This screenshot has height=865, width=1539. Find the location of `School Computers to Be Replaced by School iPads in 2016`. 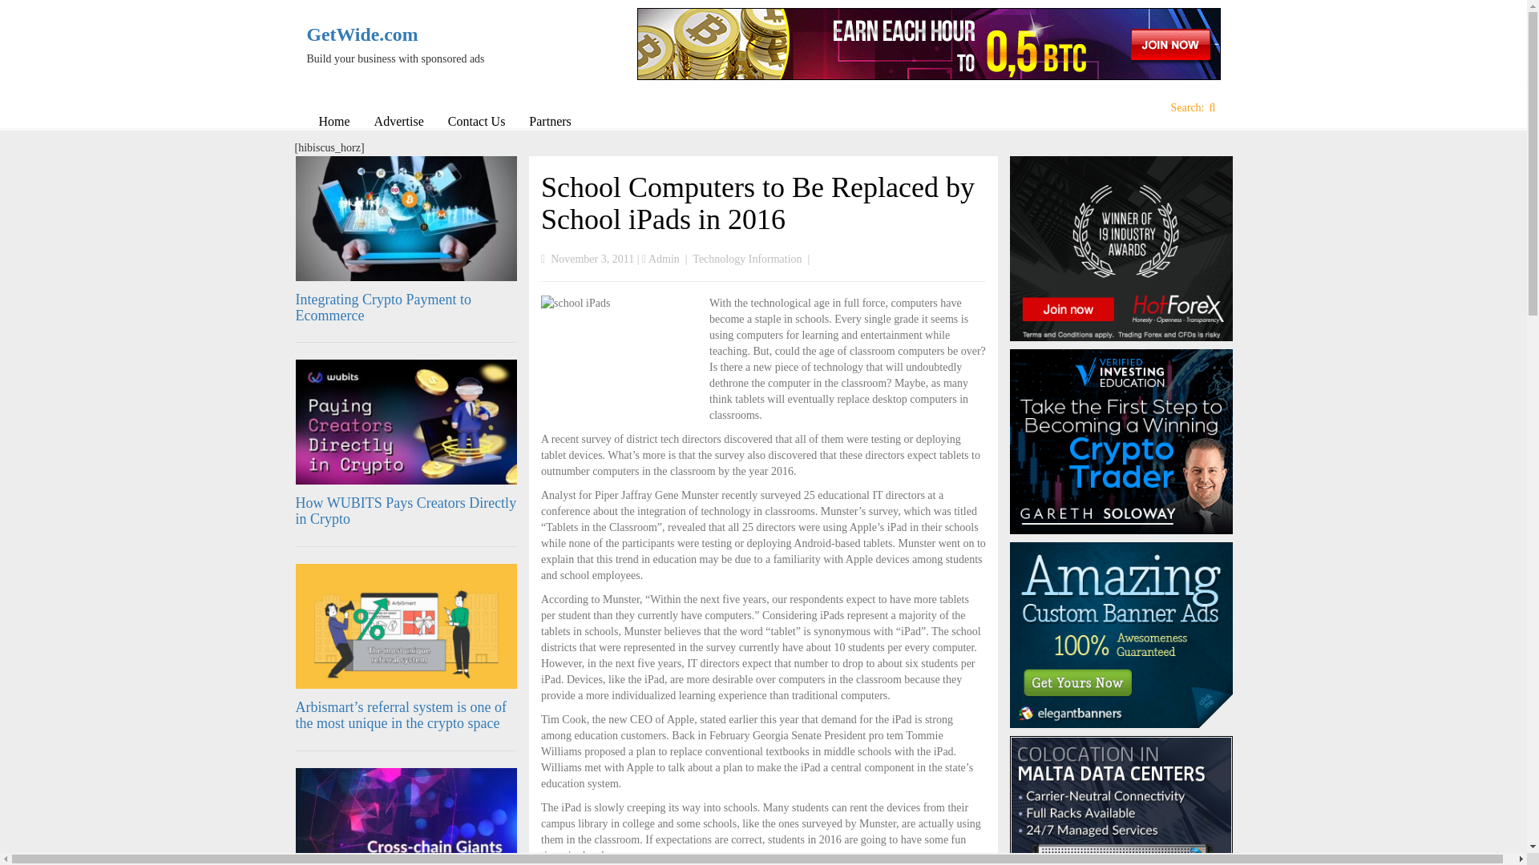

School Computers to Be Replaced by School iPads in 2016 is located at coordinates (757, 203).